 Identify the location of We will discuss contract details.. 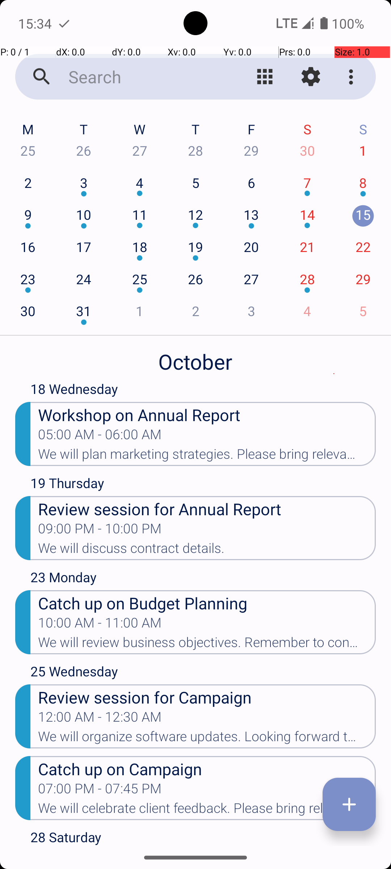
(207, 550).